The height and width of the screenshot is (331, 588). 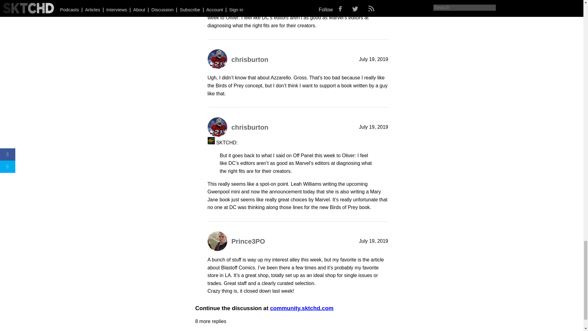 I want to click on chrisburton, so click(x=250, y=127).